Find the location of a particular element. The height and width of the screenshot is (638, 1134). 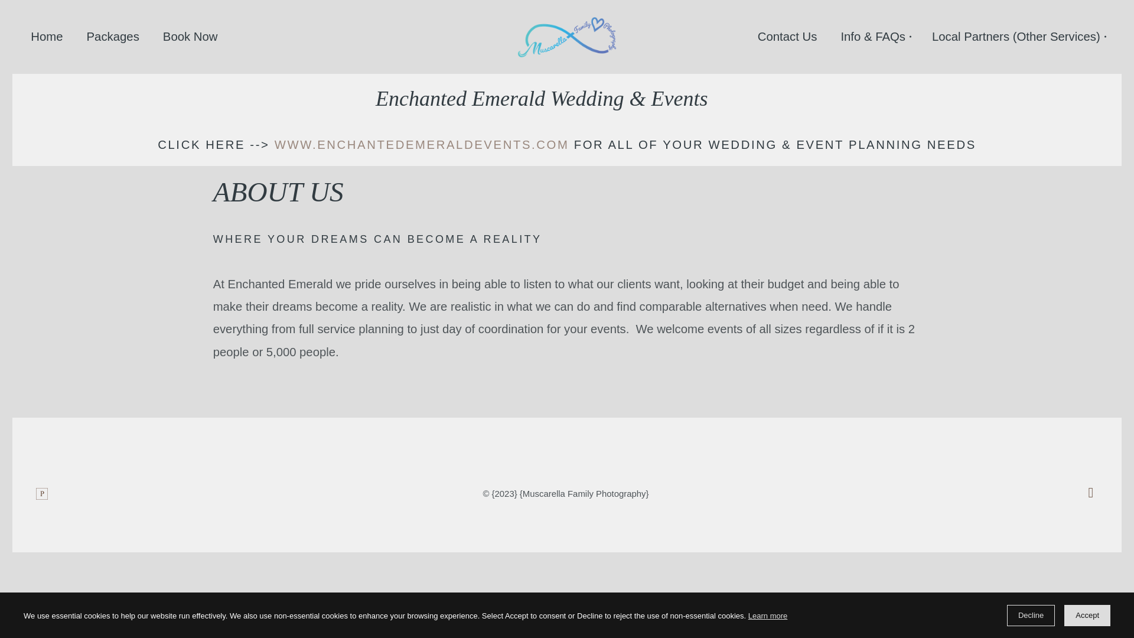

Contact Us is located at coordinates (787, 37).